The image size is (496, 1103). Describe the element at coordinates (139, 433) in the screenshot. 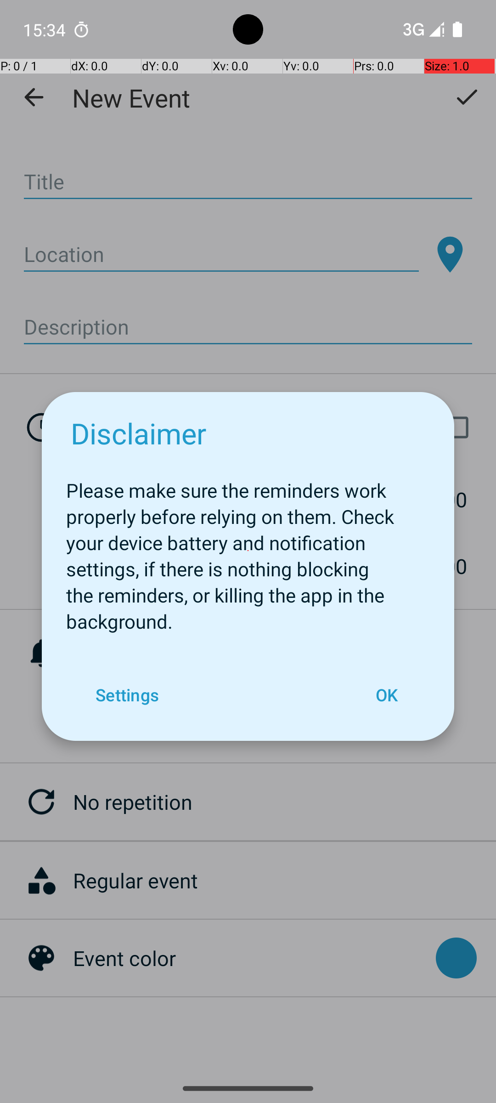

I see `Disclaimer` at that location.